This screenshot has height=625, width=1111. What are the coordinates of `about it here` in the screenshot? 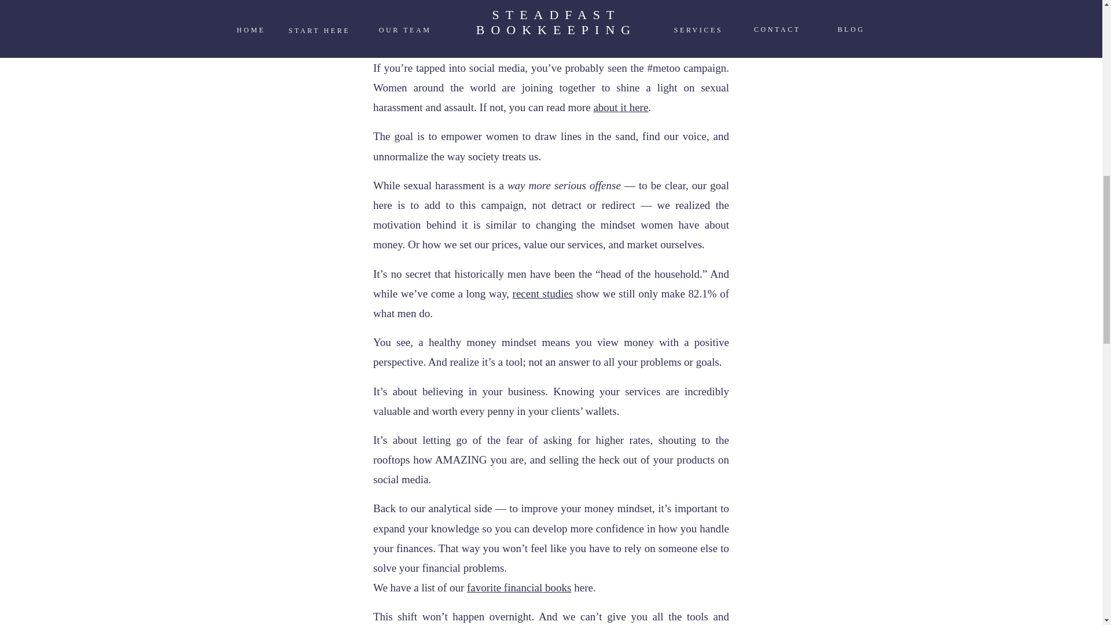 It's located at (620, 106).